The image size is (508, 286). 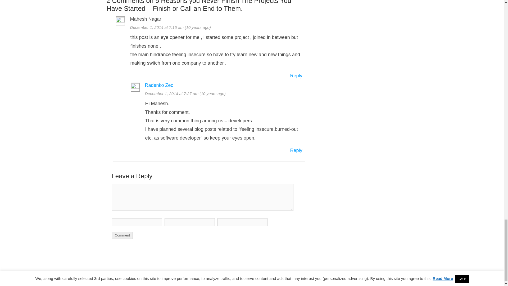 I want to click on Website, so click(x=242, y=222).